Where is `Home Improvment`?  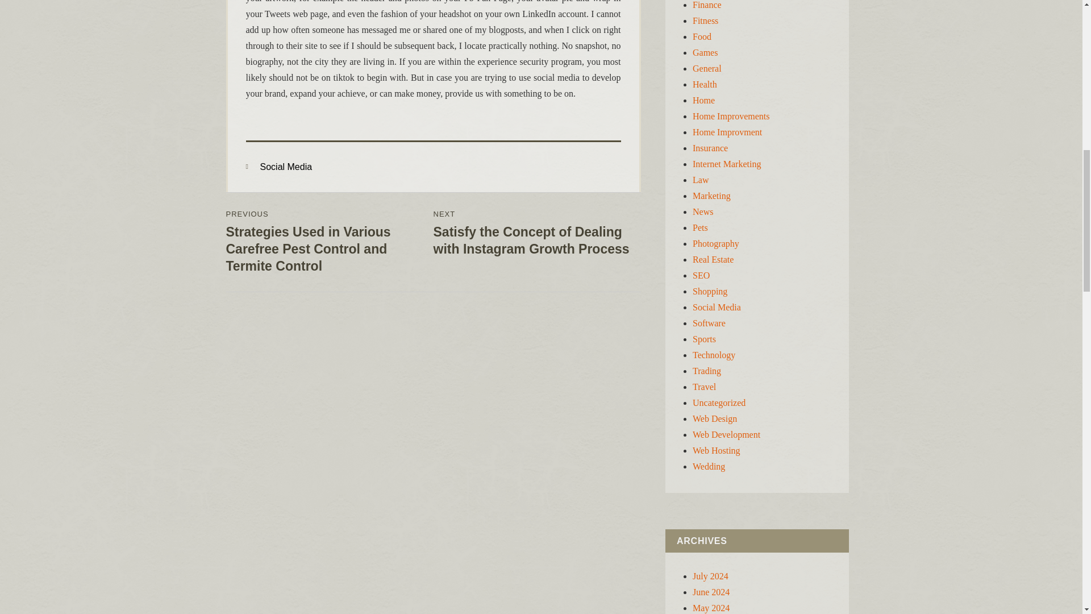
Home Improvment is located at coordinates (727, 132).